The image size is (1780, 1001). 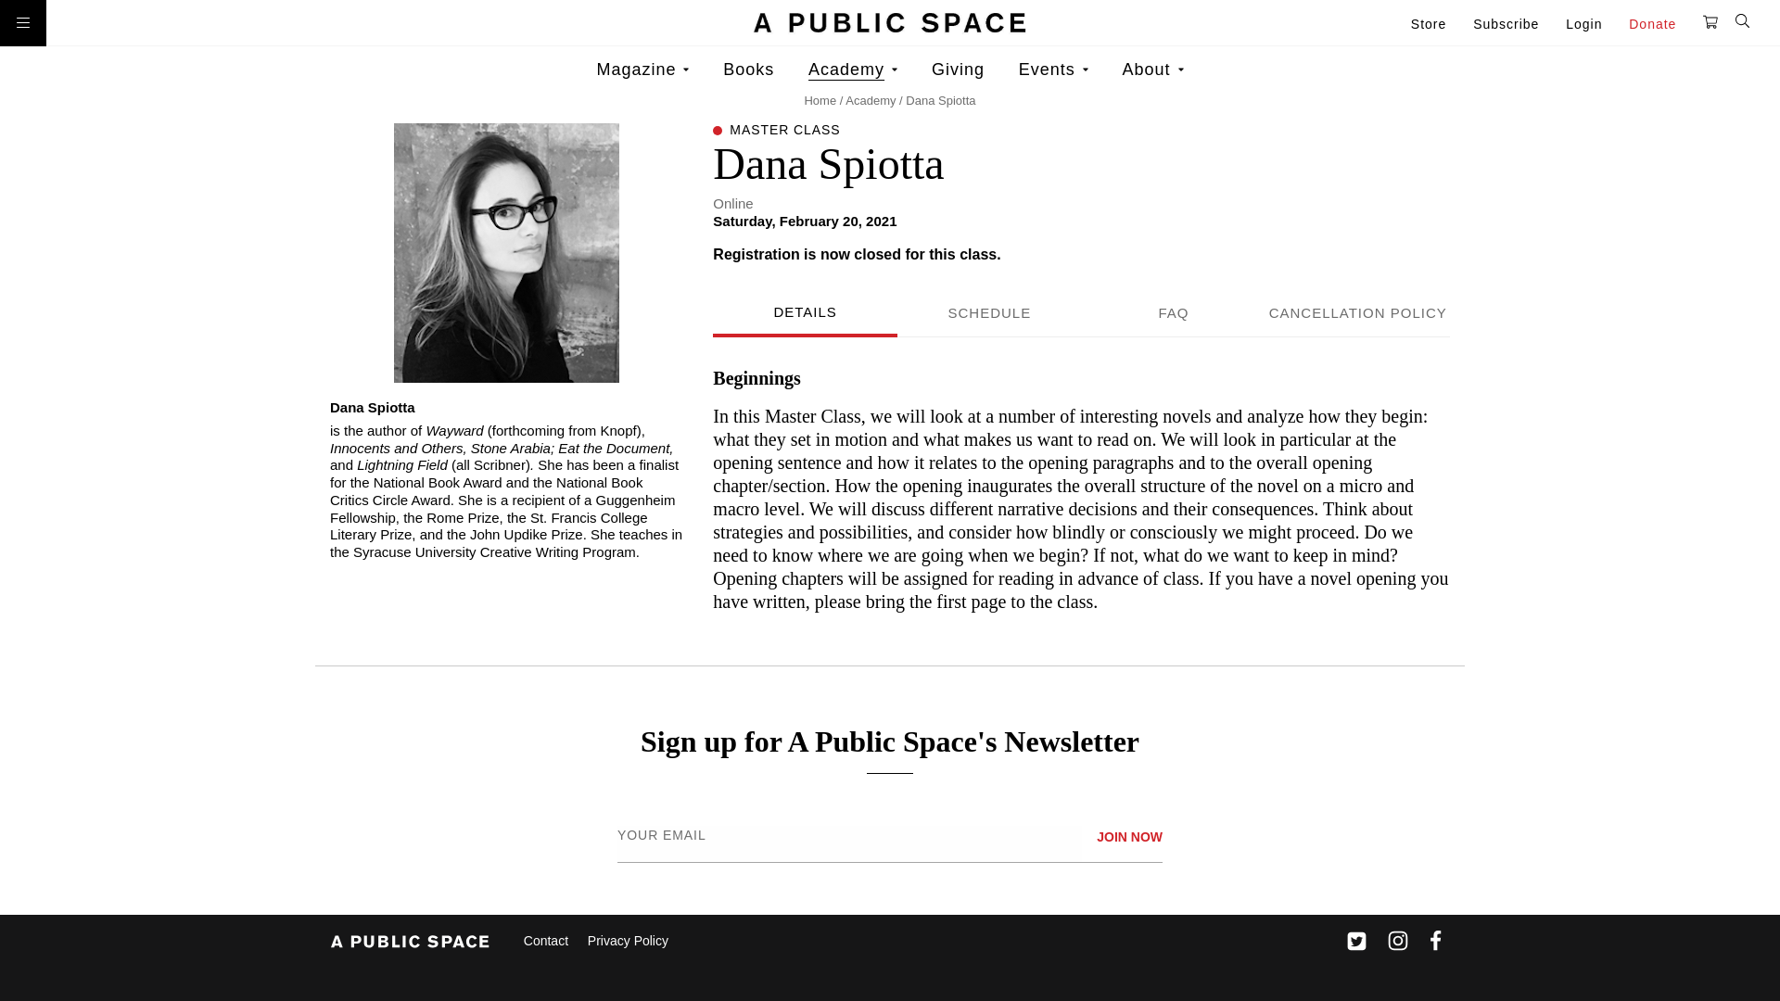 What do you see at coordinates (1440, 24) in the screenshot?
I see `Store` at bounding box center [1440, 24].